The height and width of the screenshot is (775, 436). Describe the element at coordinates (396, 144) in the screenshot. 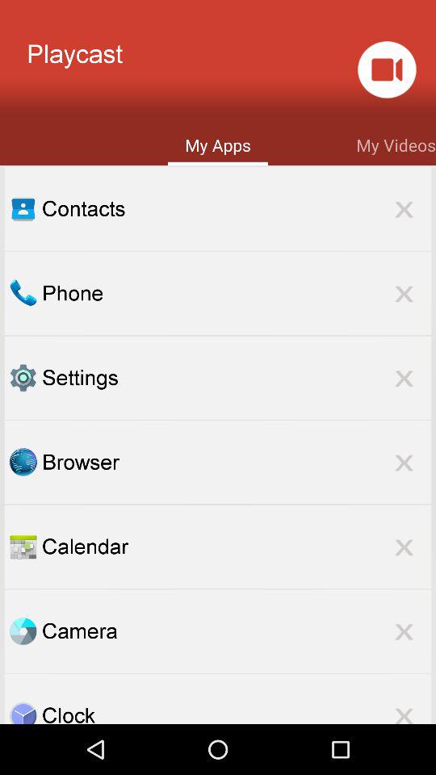

I see `scroll until the my videos item` at that location.